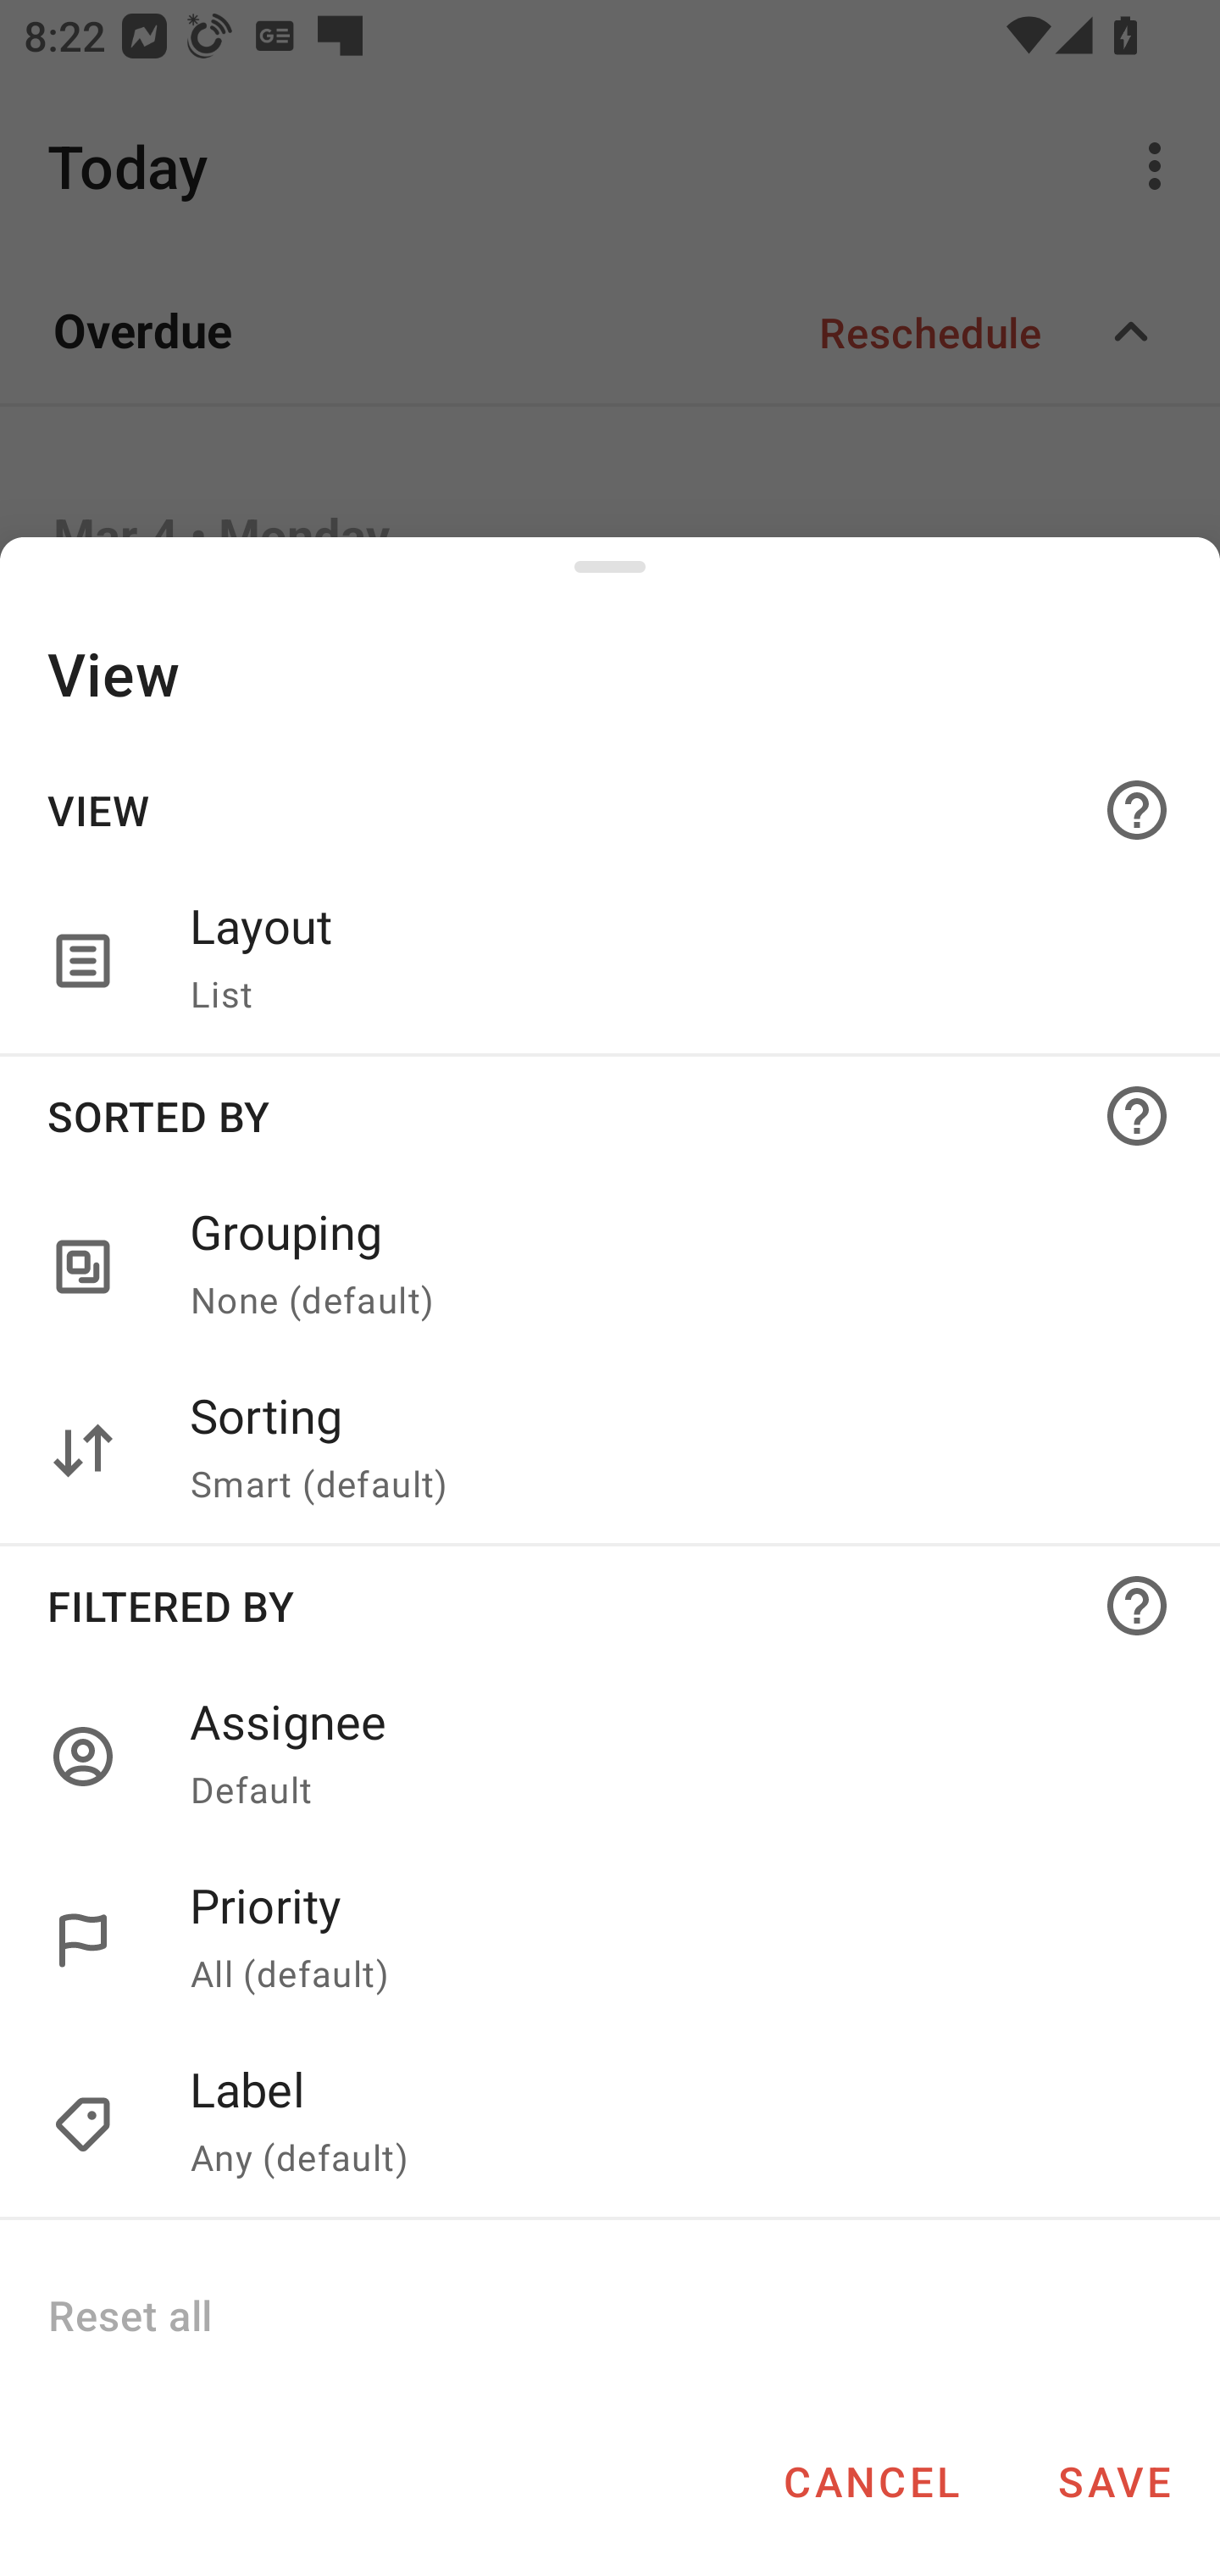 The height and width of the screenshot is (2576, 1220). What do you see at coordinates (610, 1115) in the screenshot?
I see `SORTED BY` at bounding box center [610, 1115].